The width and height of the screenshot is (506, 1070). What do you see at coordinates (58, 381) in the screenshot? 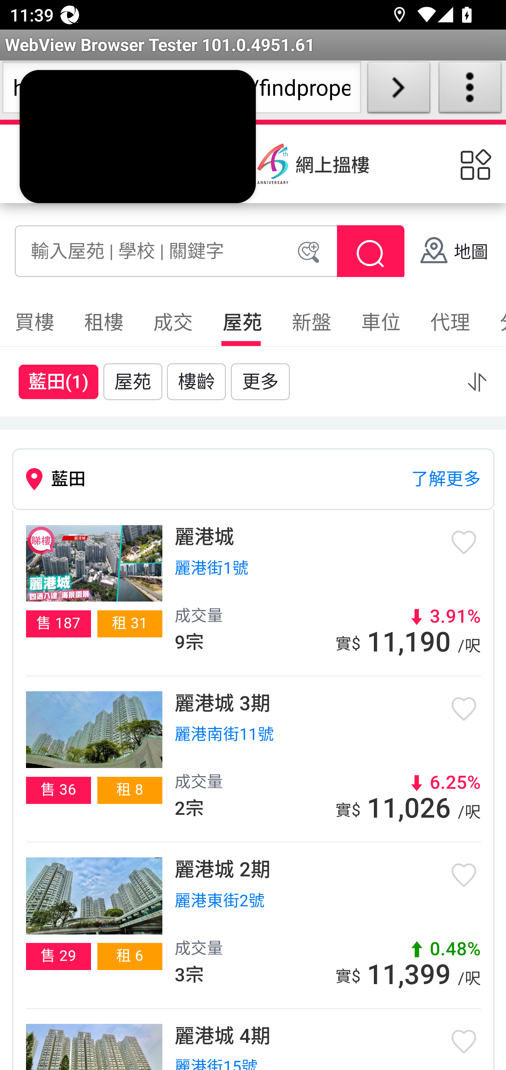
I see `藍田(1)` at bounding box center [58, 381].